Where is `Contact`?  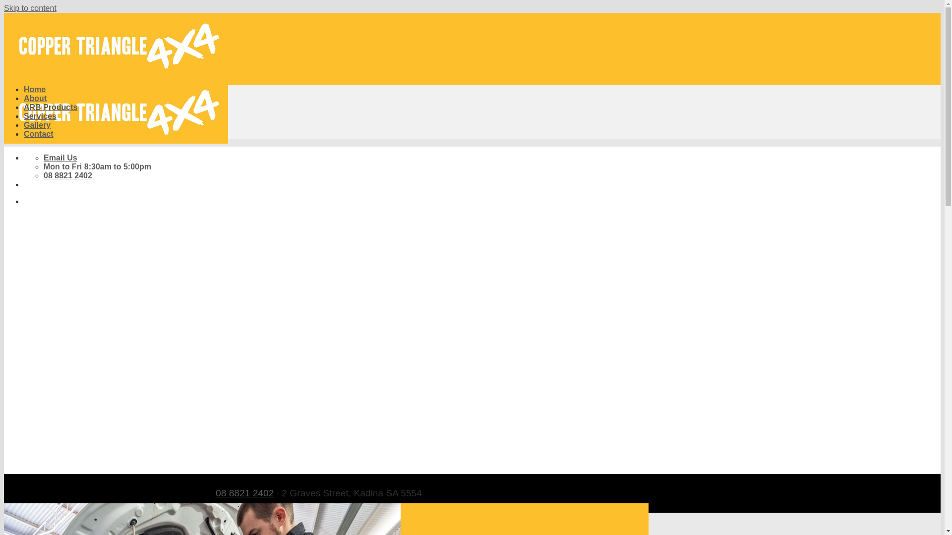
Contact is located at coordinates (39, 134).